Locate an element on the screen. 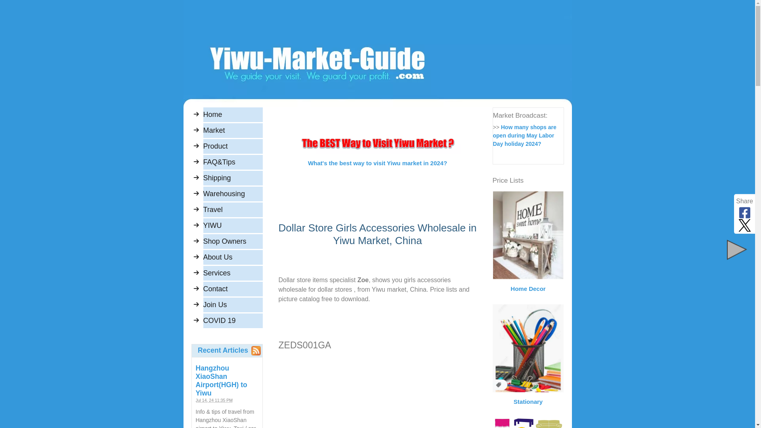 The height and width of the screenshot is (428, 761). Warehousing is located at coordinates (233, 193).